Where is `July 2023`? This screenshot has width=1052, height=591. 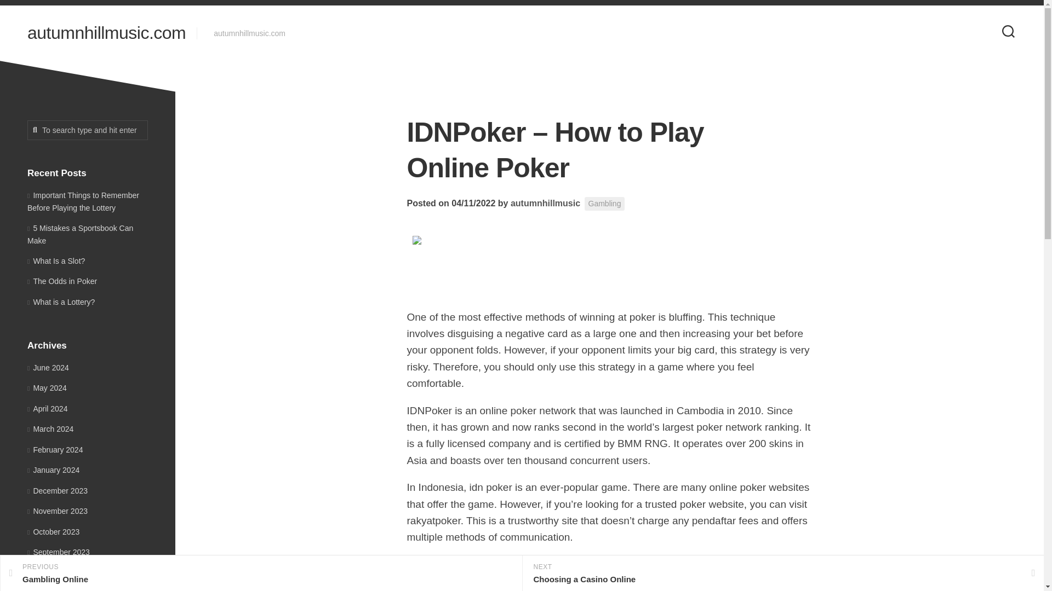 July 2023 is located at coordinates (46, 590).